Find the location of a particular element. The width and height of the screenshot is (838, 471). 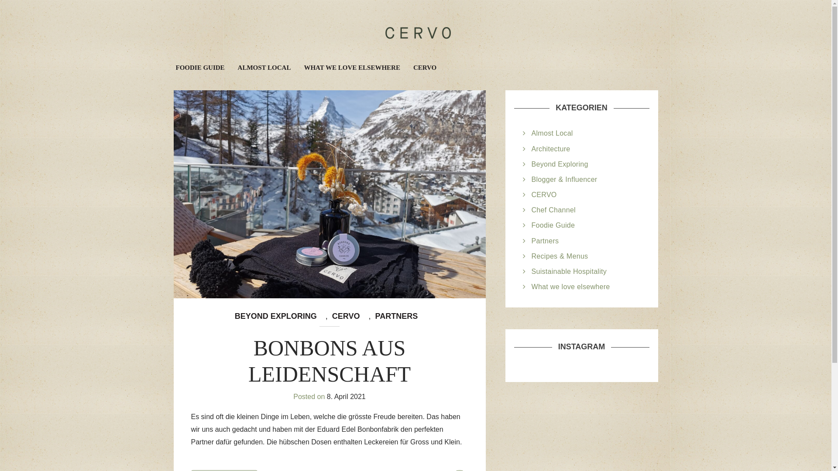

Architecture is located at coordinates (551, 149).